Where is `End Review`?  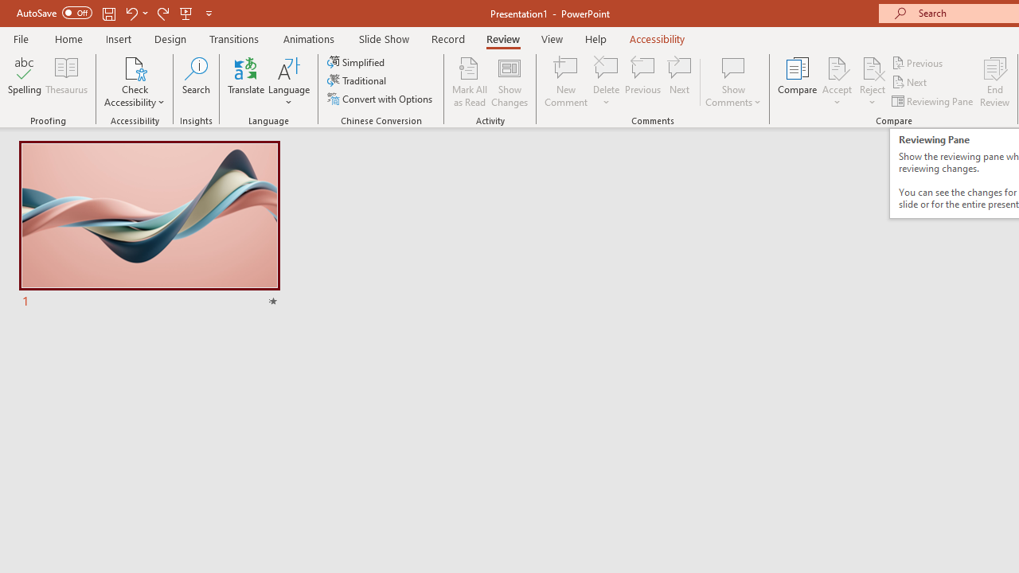 End Review is located at coordinates (995, 81).